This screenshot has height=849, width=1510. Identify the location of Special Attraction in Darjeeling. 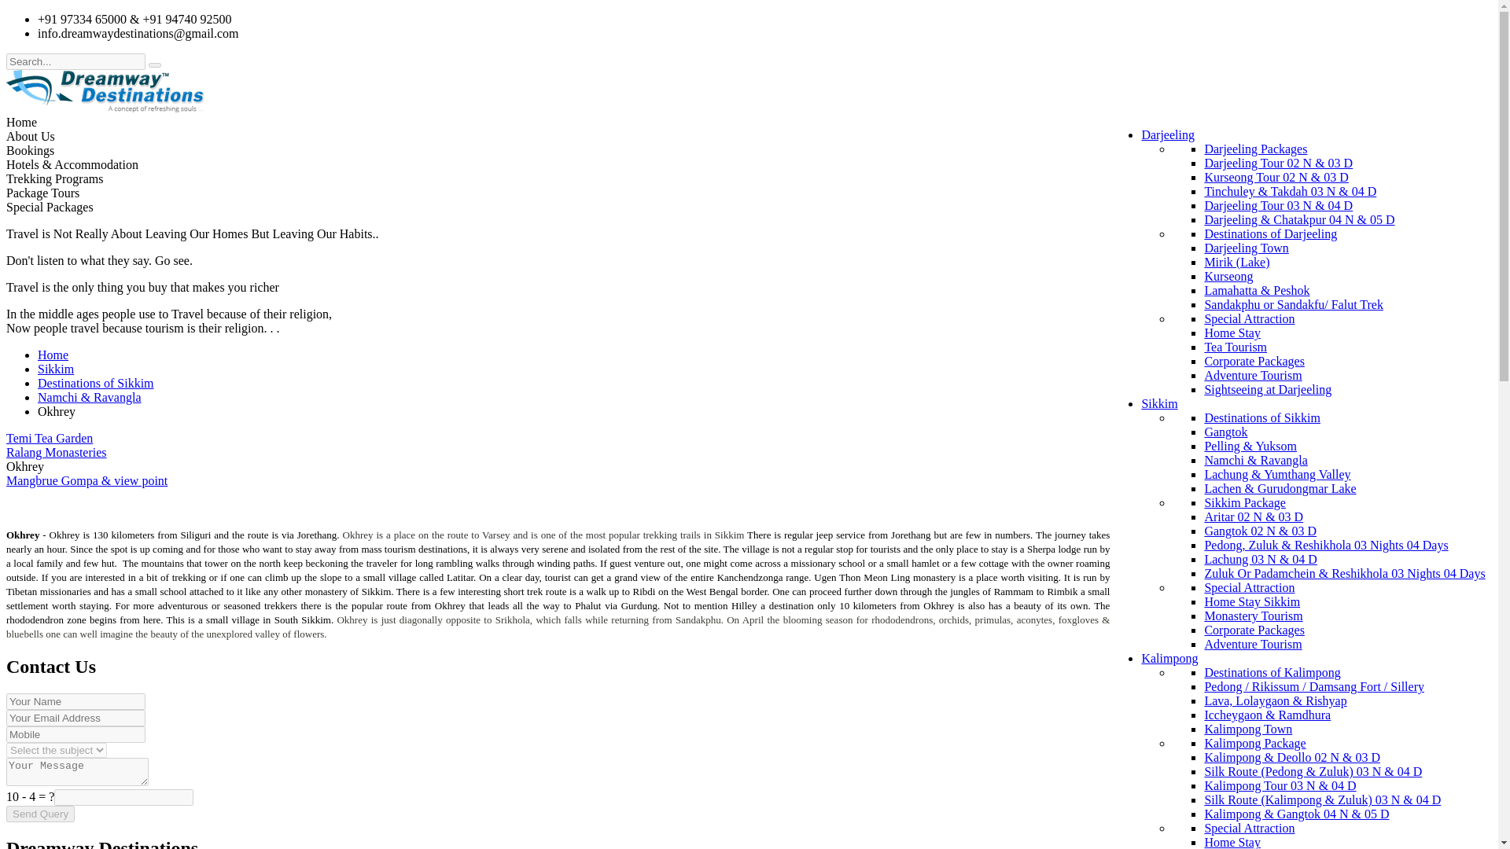
(1249, 318).